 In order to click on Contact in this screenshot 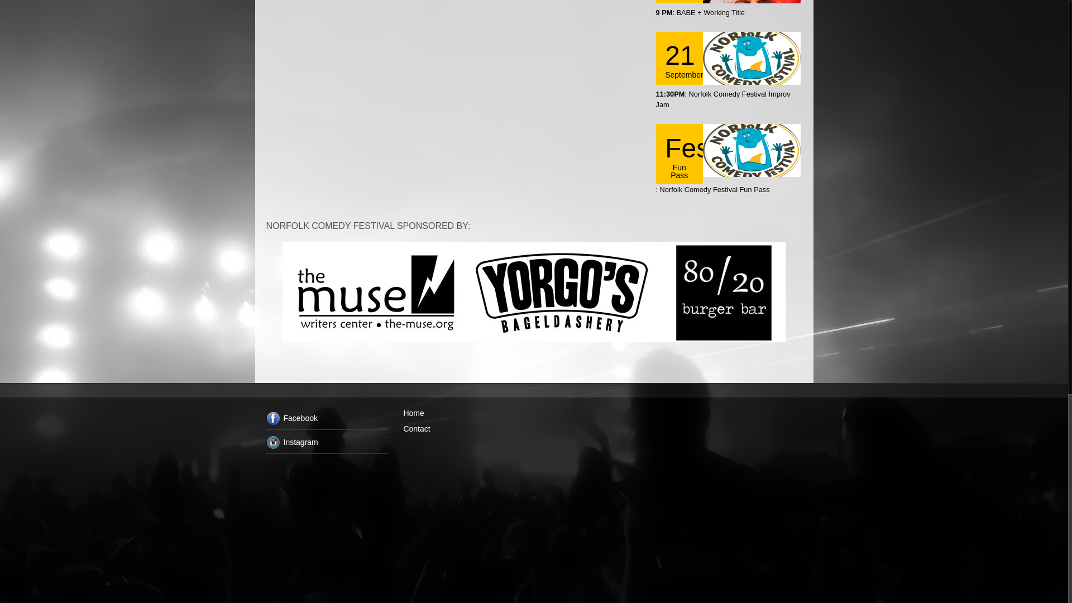, I will do `click(416, 429)`.